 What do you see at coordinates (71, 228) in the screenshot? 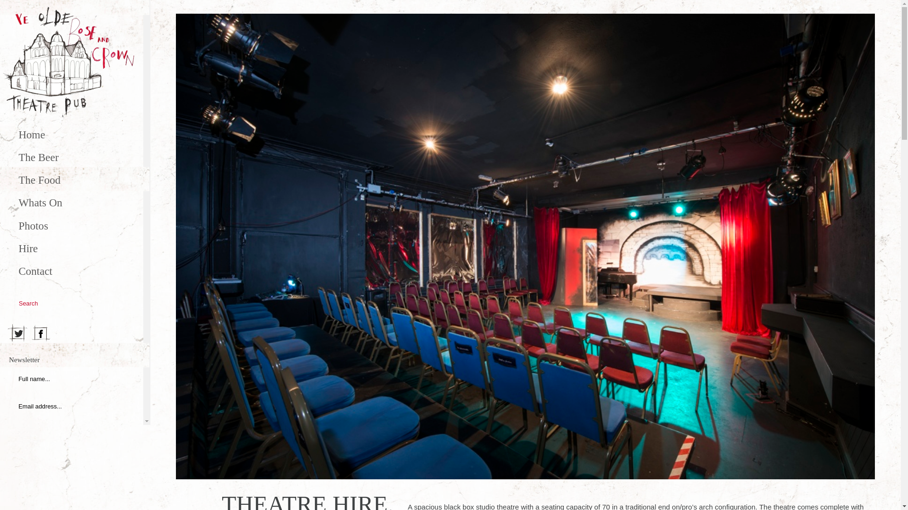
I see `Photos` at bounding box center [71, 228].